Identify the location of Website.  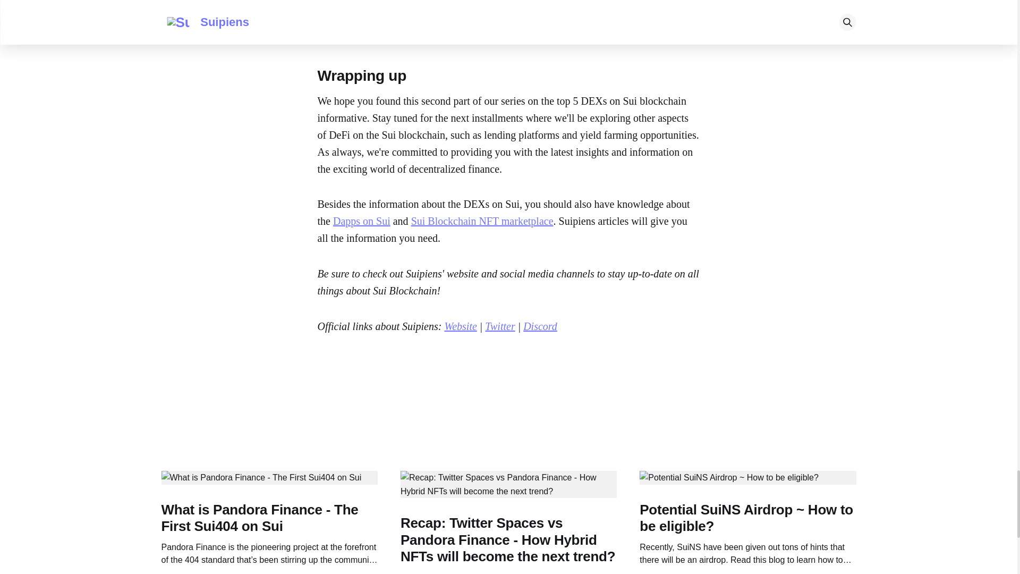
(460, 326).